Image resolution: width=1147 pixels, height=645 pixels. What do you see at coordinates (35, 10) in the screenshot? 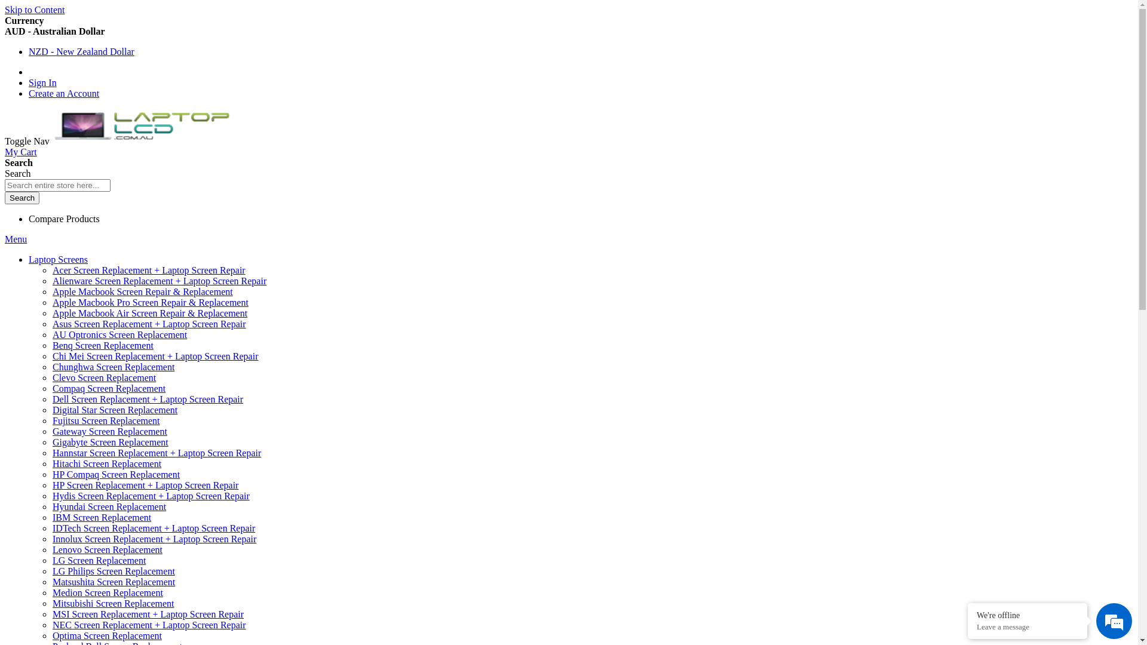
I see `Skip to Content` at bounding box center [35, 10].